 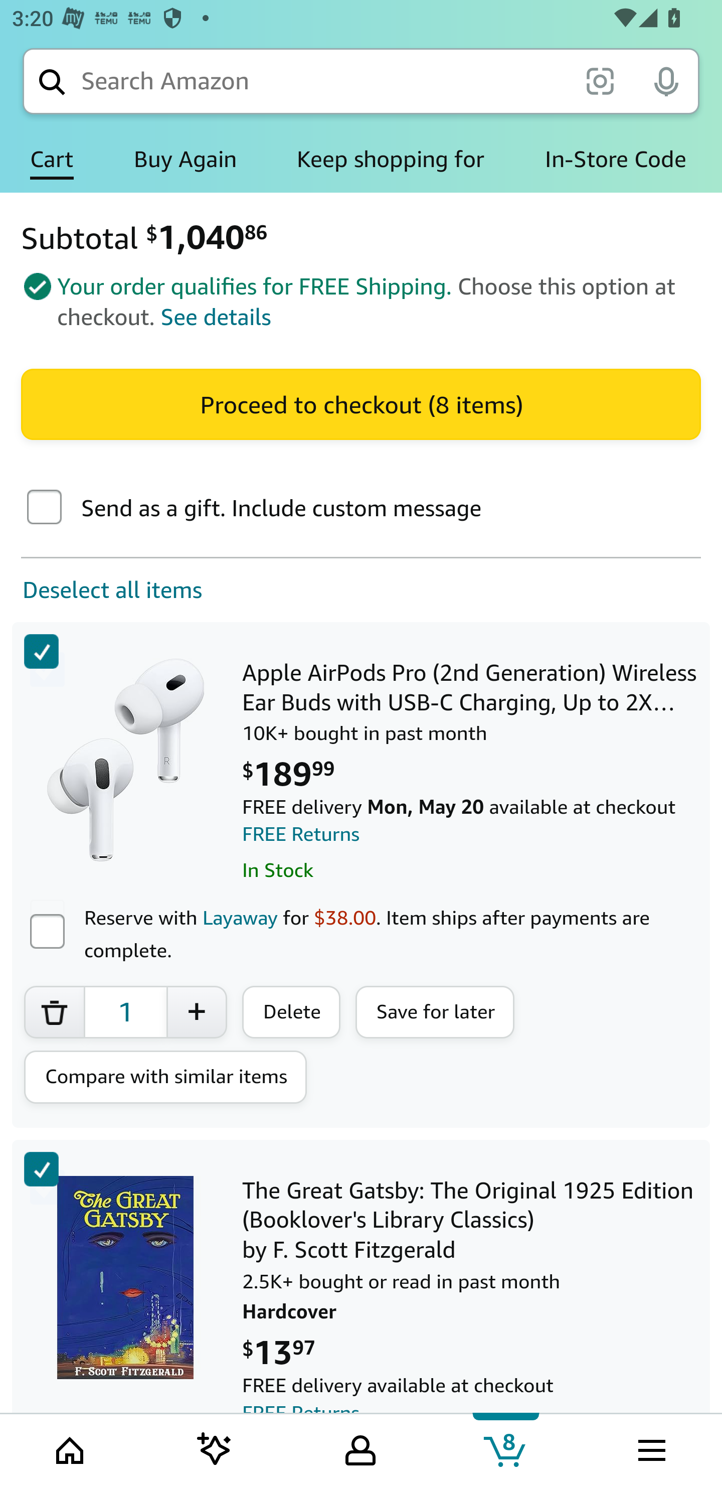 I want to click on Proceed to checkout (8 items), so click(x=361, y=404).